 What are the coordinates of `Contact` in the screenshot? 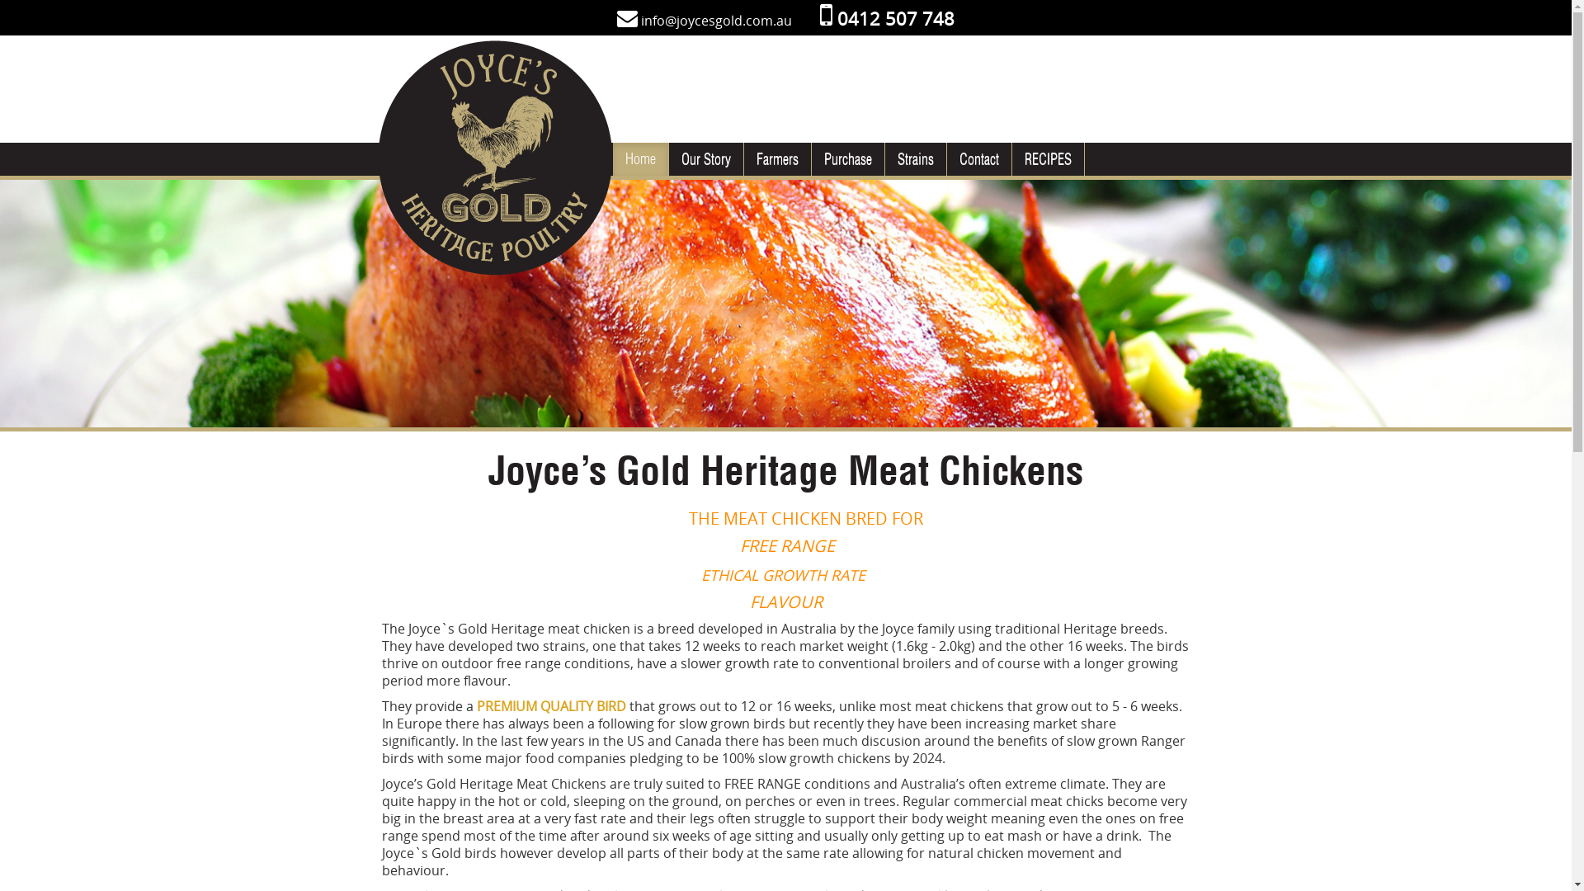 It's located at (979, 159).